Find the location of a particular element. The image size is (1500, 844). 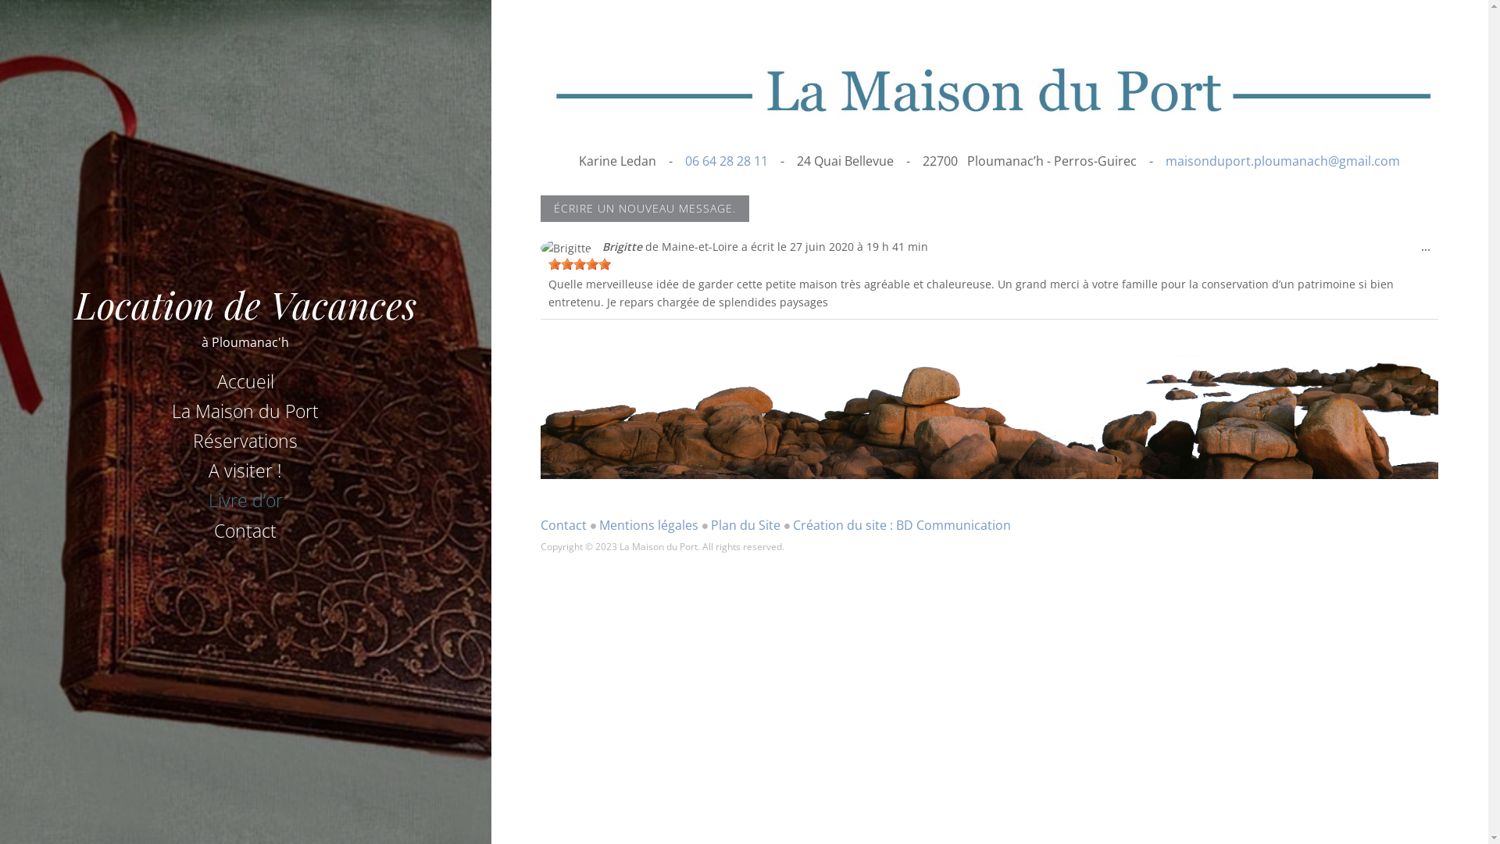

A visiter ! is located at coordinates (245, 470).